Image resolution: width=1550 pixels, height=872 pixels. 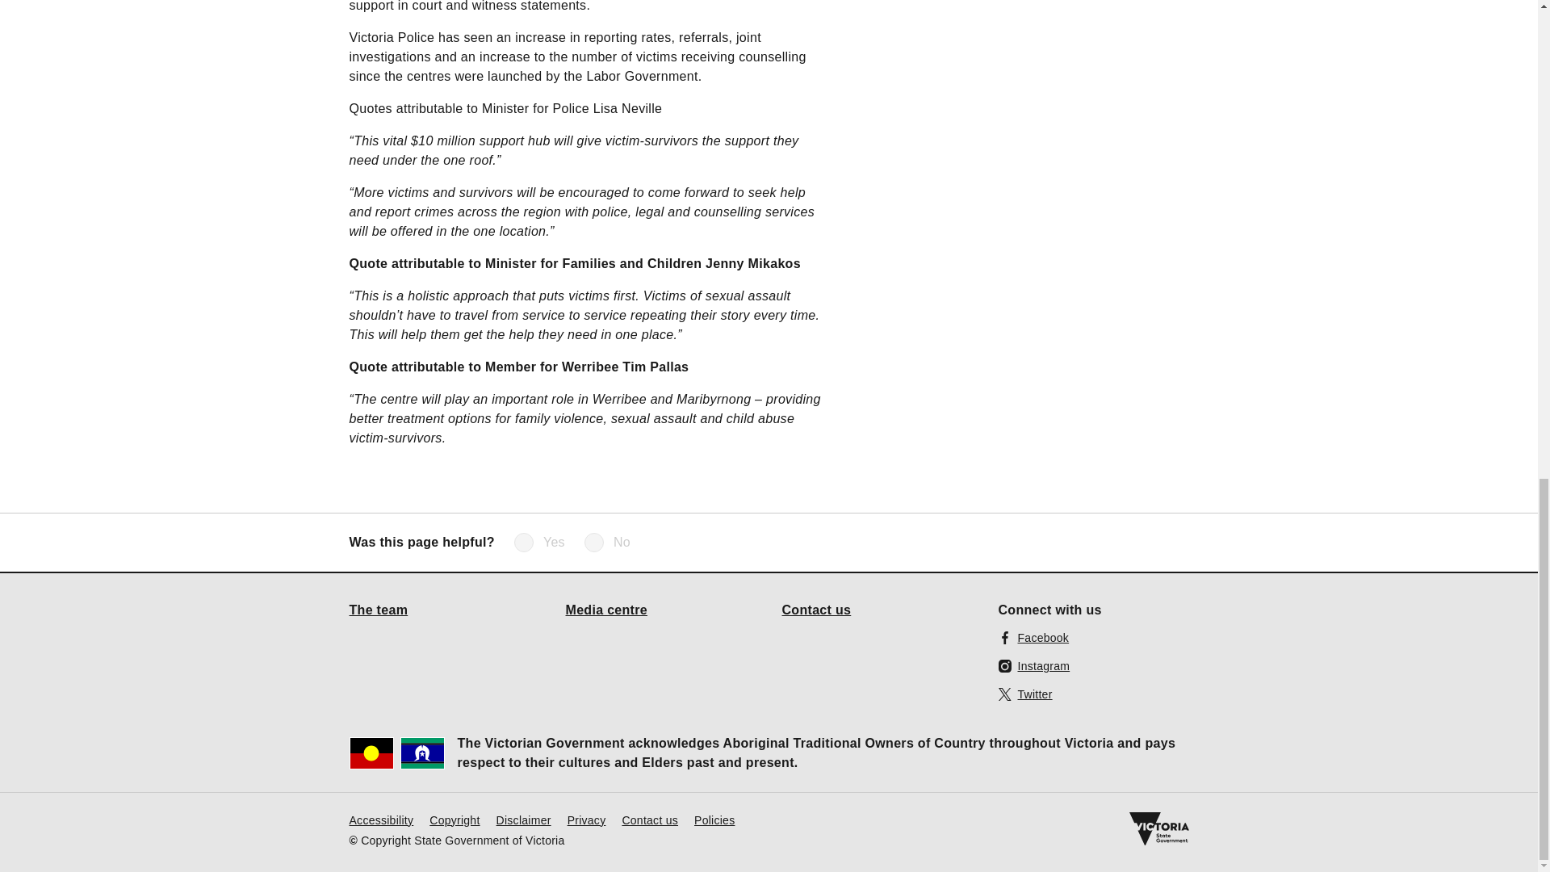 I want to click on Privacy, so click(x=586, y=819).